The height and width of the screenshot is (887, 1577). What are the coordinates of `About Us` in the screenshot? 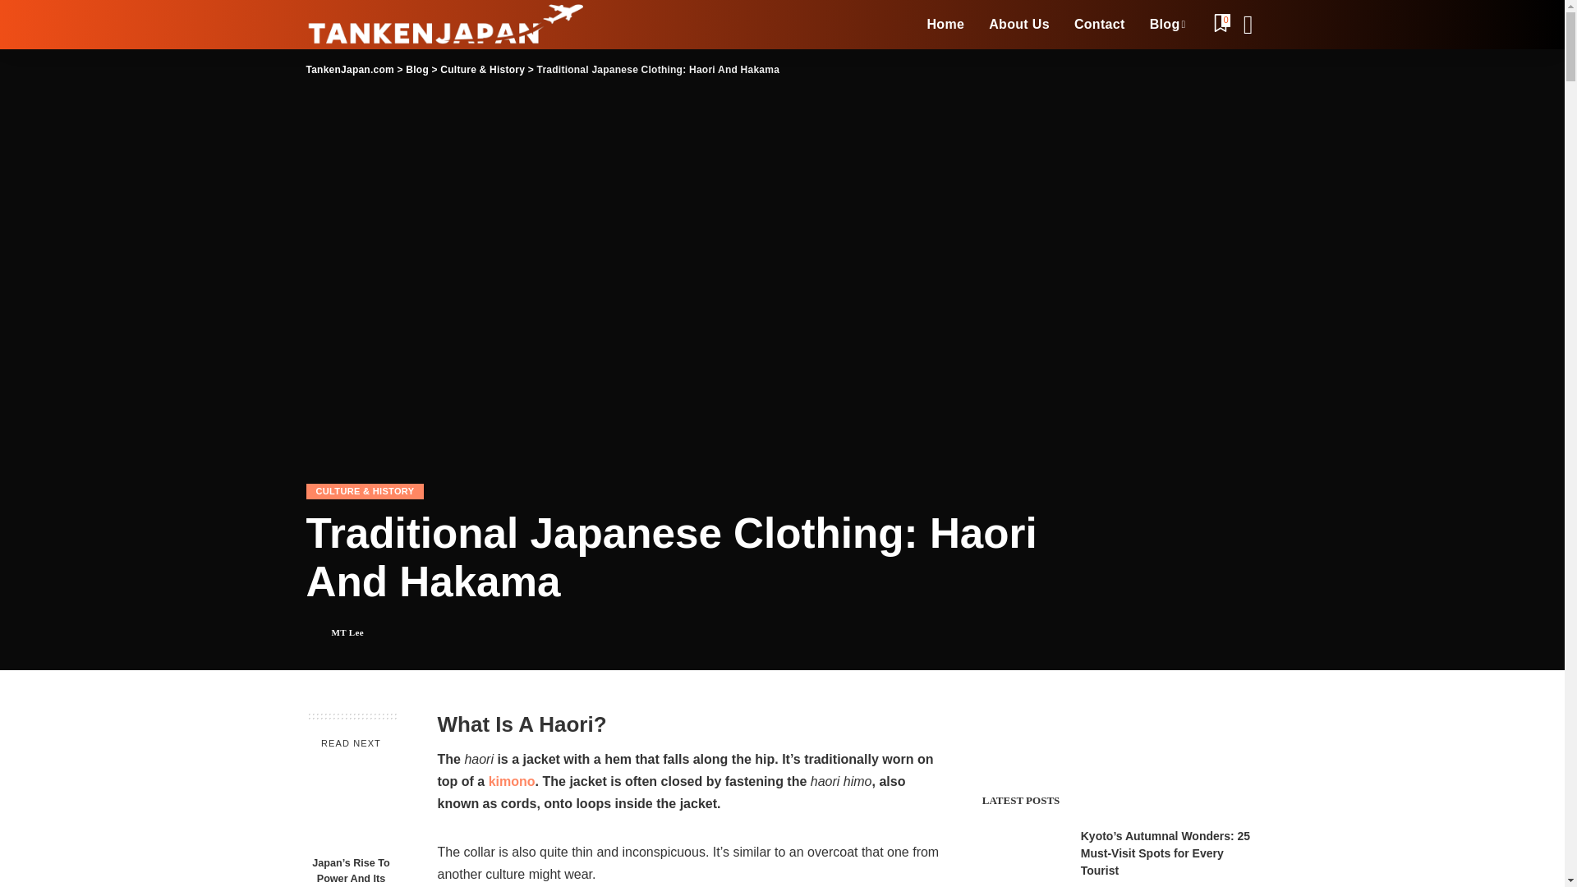 It's located at (1018, 25).